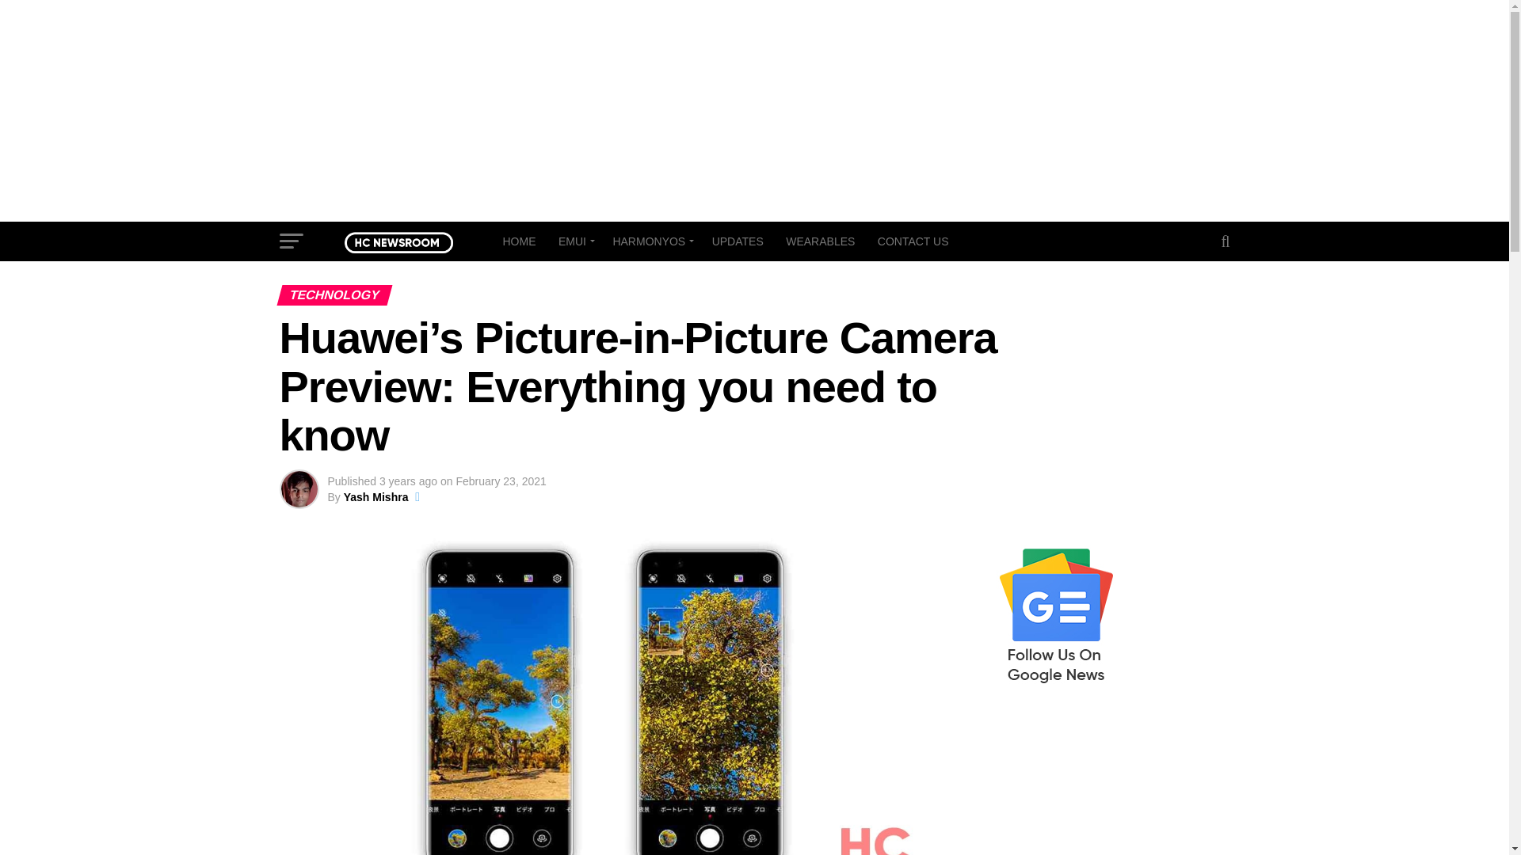  I want to click on UPDATES, so click(738, 241).